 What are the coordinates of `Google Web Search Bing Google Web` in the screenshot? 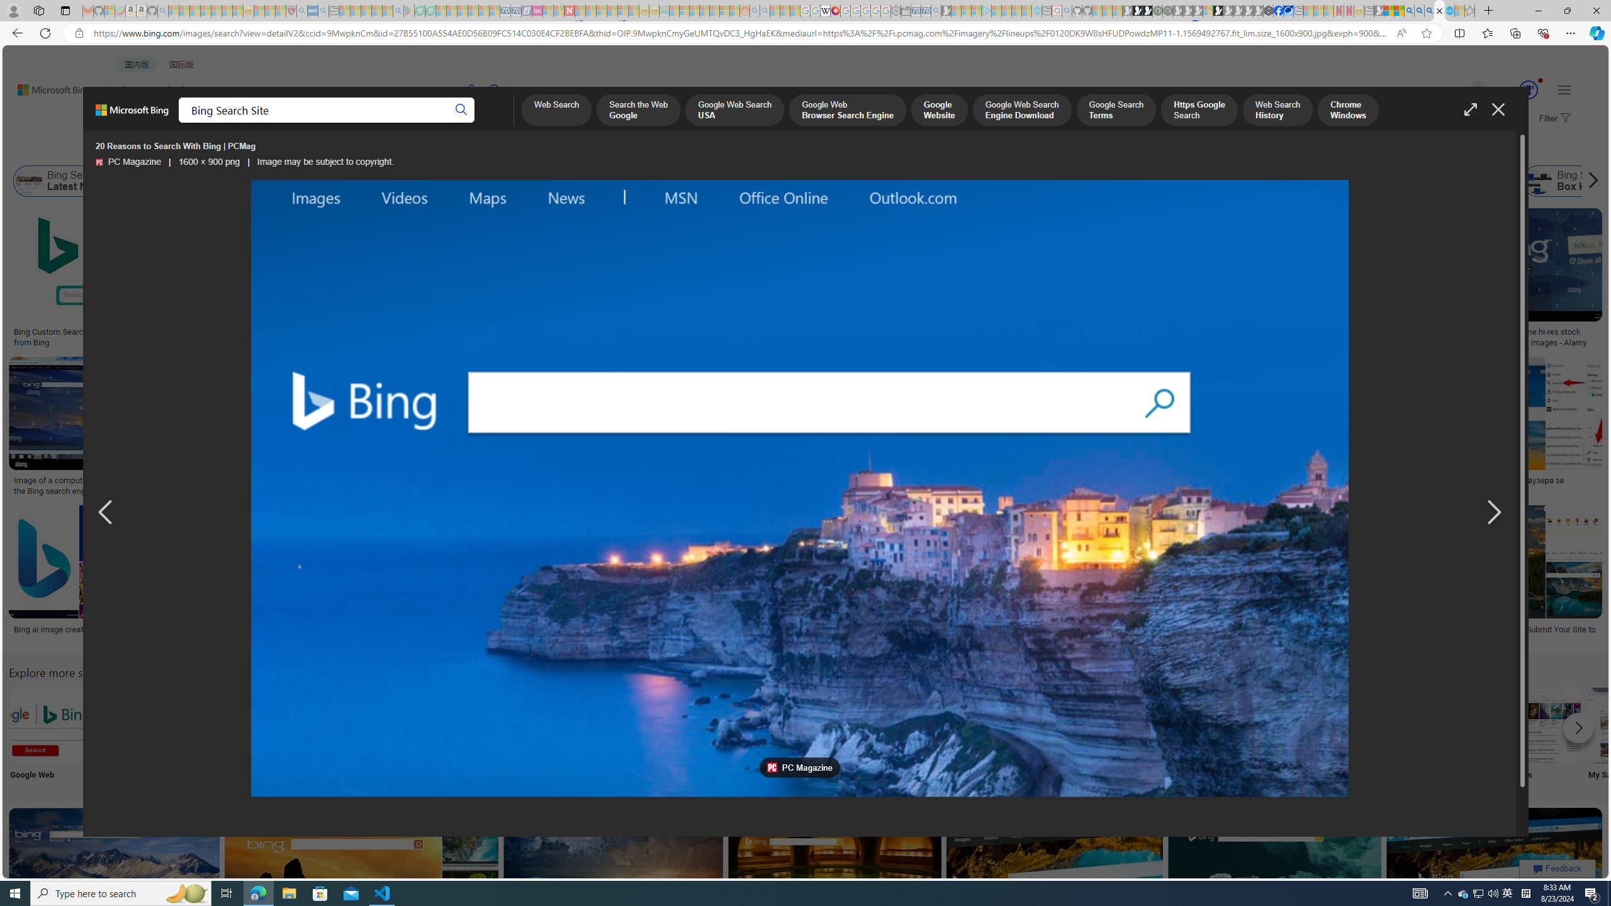 It's located at (47, 736).